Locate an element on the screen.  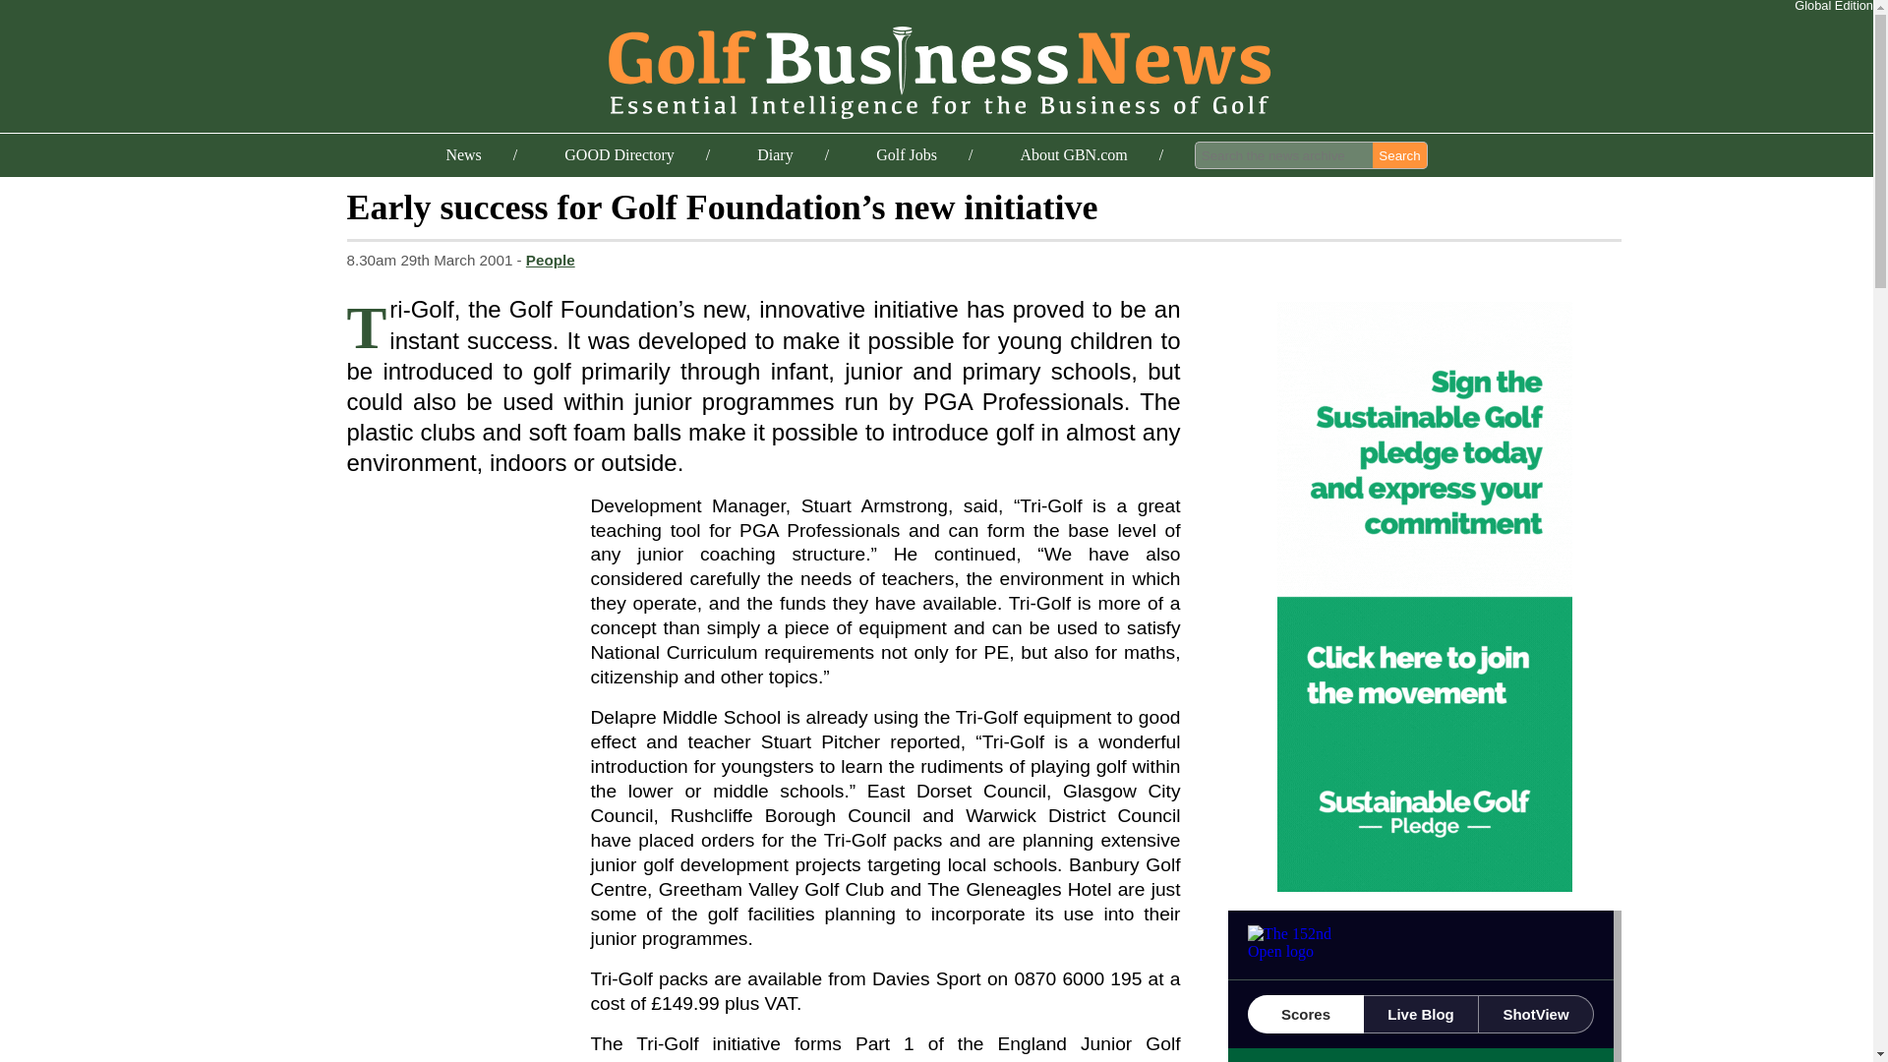
About GBN.com is located at coordinates (1073, 155).